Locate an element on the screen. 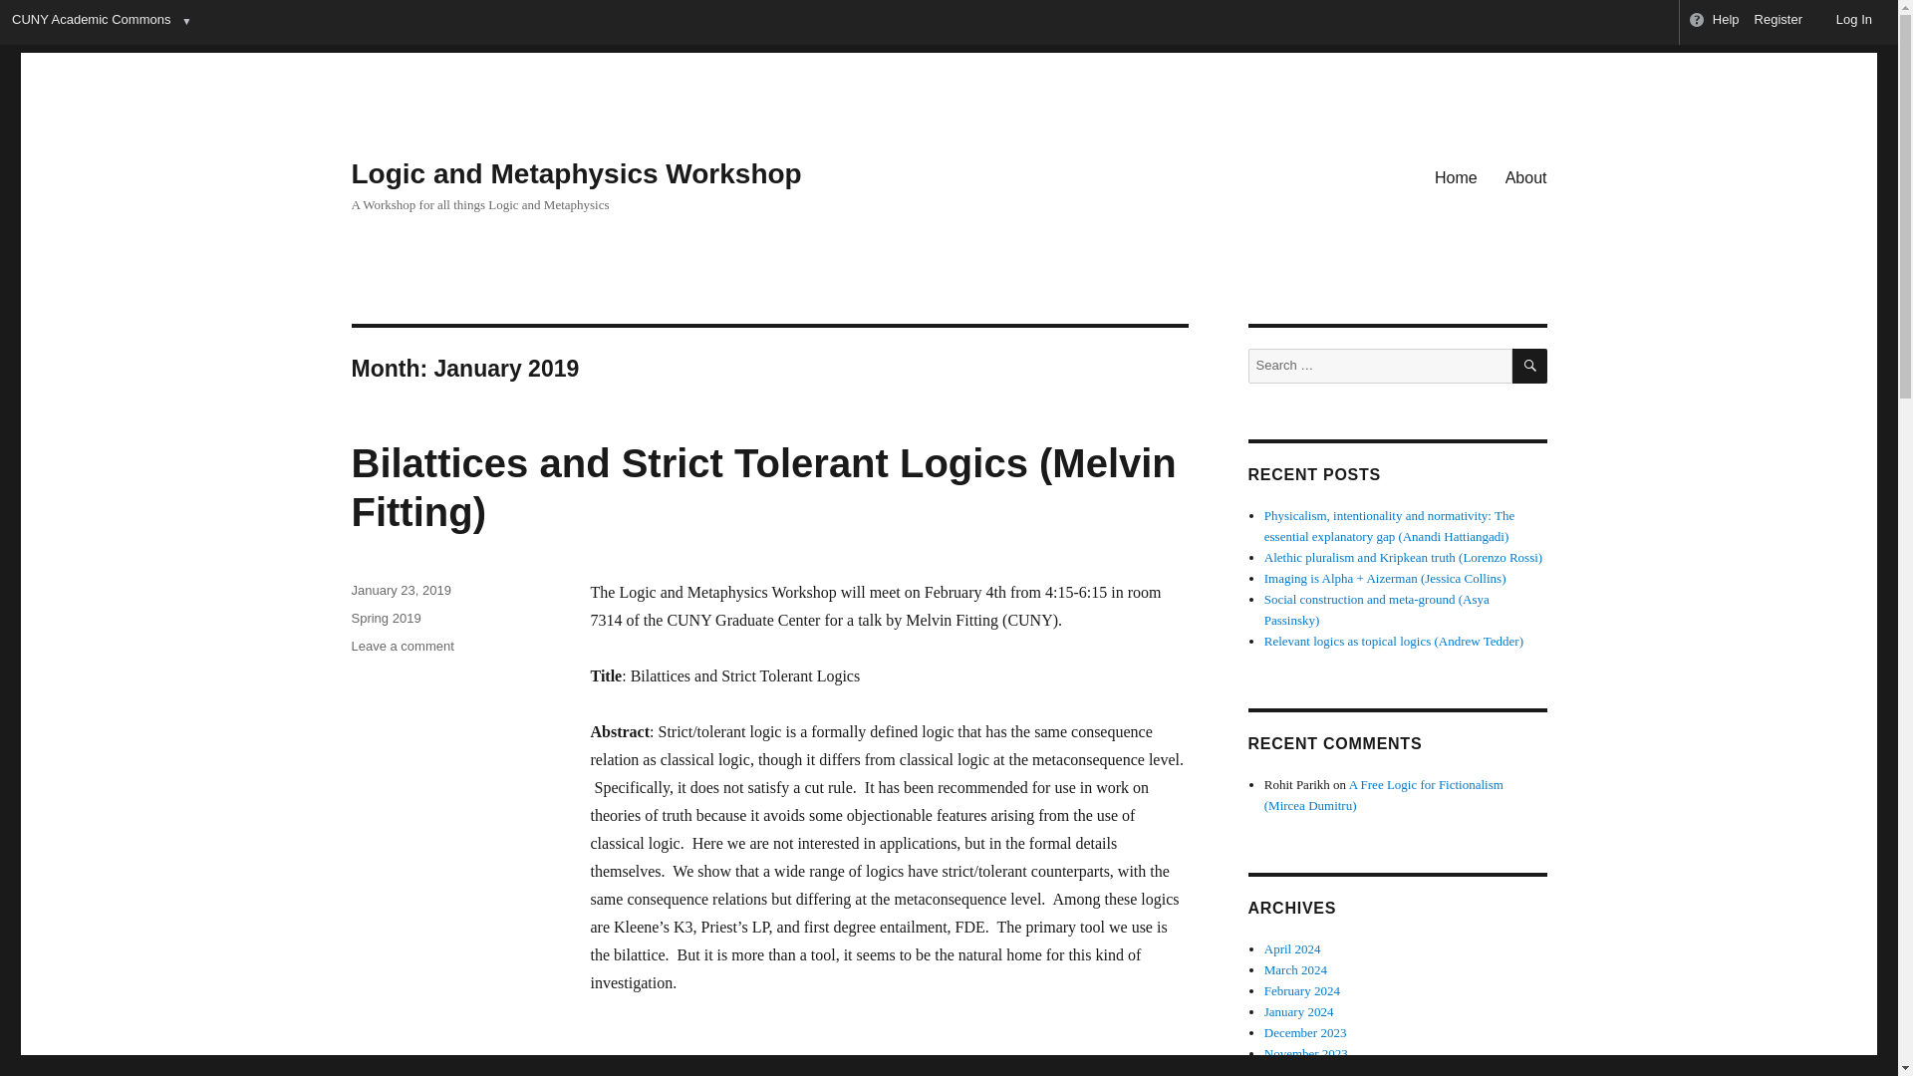 The width and height of the screenshot is (1913, 1076). October 2023 is located at coordinates (1299, 1072).